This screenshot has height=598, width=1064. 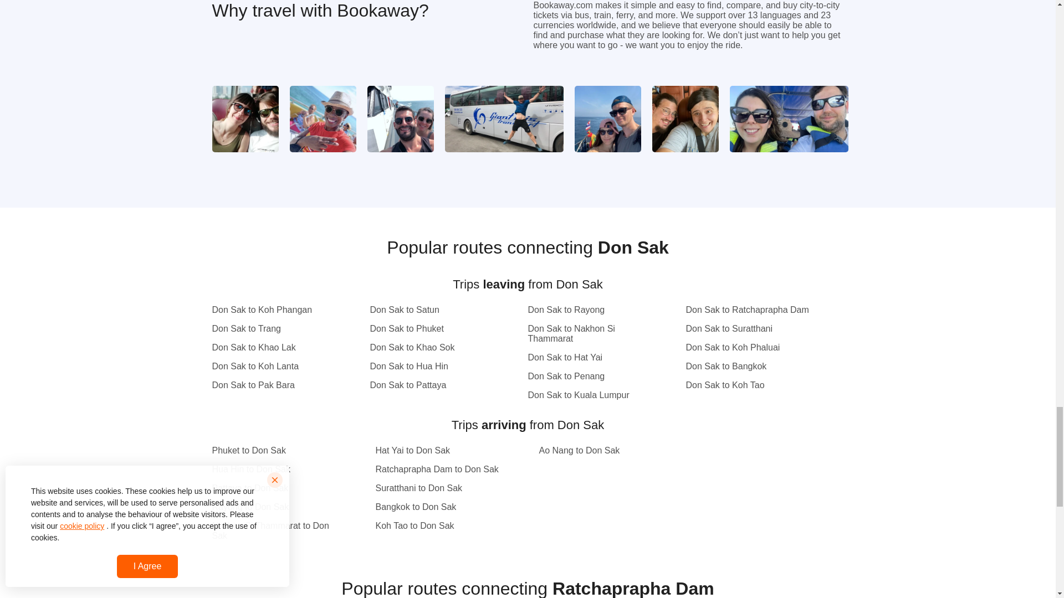 I want to click on Don Sak to Rayong, so click(x=590, y=310).